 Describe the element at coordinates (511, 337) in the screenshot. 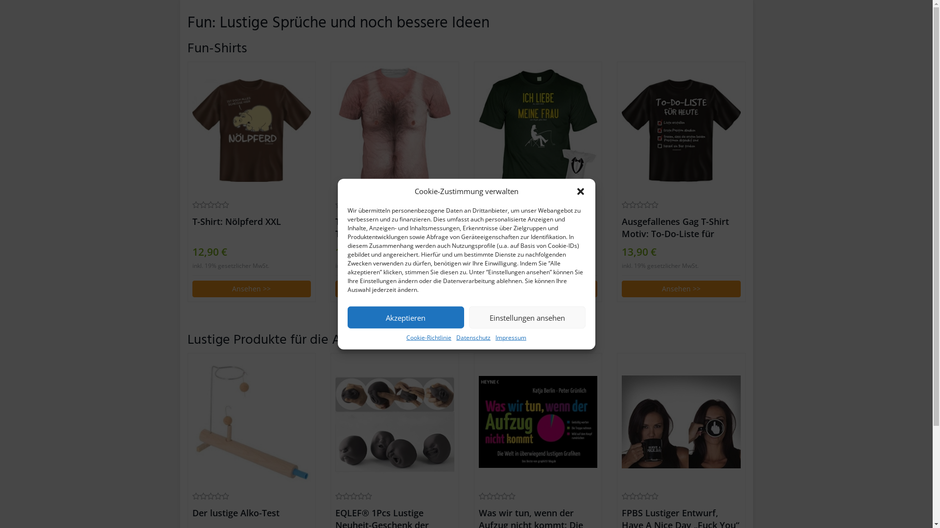

I see `Impressum` at that location.